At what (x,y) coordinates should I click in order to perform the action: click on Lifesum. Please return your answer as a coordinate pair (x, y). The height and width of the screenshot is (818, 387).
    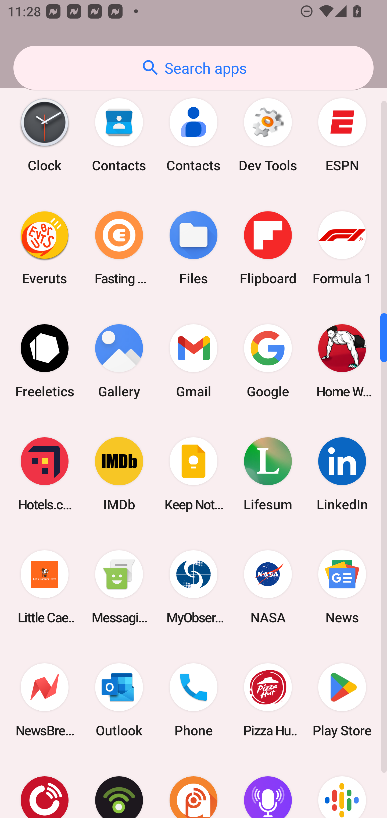
    Looking at the image, I should click on (268, 474).